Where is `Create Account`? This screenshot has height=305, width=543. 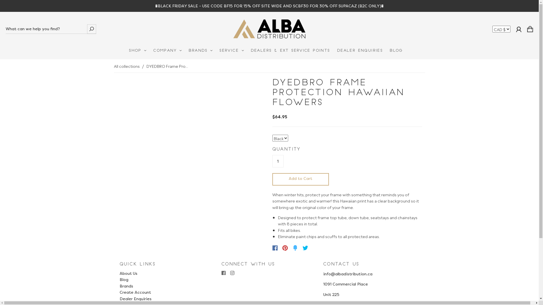
Create Account is located at coordinates (135, 292).